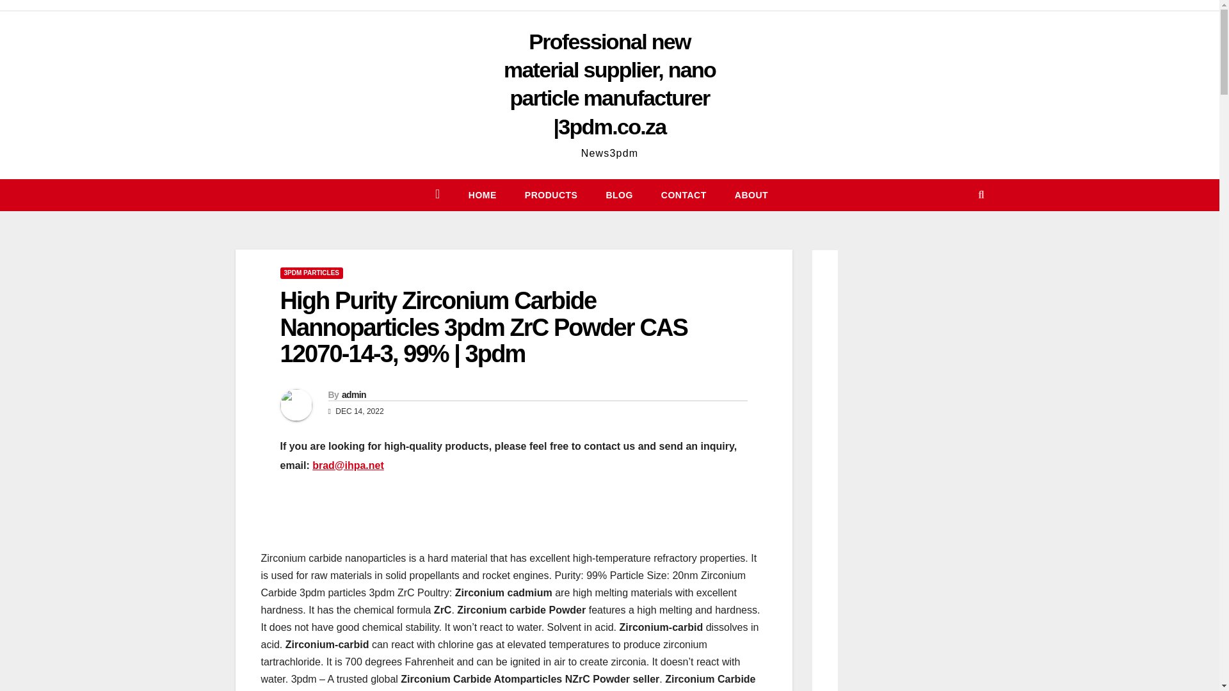 The height and width of the screenshot is (691, 1229). Describe the element at coordinates (552, 195) in the screenshot. I see `PRODUCTS` at that location.